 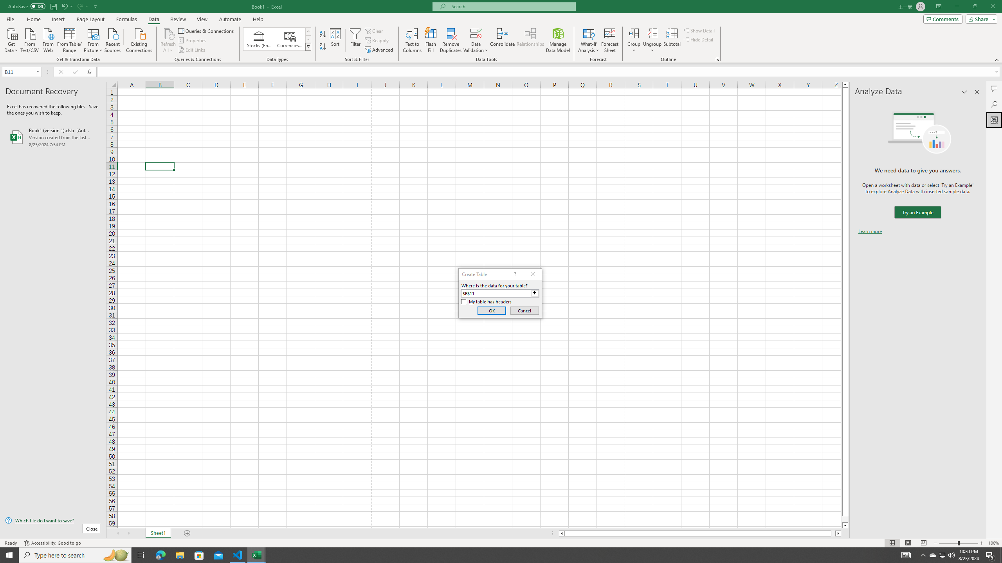 I want to click on Data Types, so click(x=308, y=47).